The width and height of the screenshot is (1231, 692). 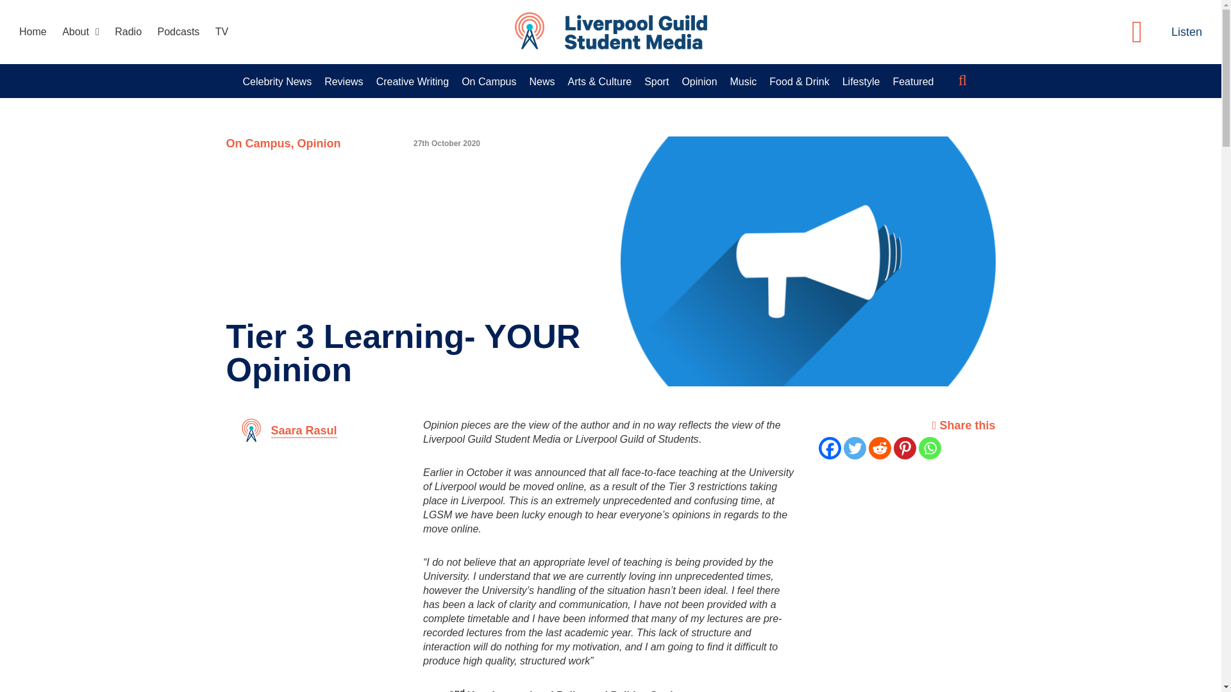 What do you see at coordinates (222, 32) in the screenshot?
I see `TV` at bounding box center [222, 32].